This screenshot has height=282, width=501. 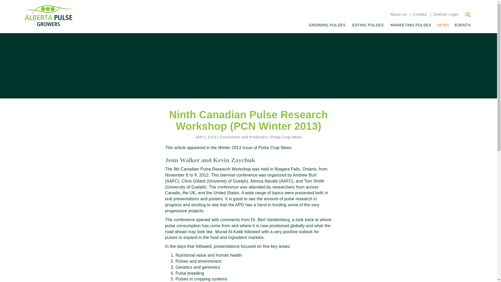 I want to click on EVENTS, so click(x=462, y=25).